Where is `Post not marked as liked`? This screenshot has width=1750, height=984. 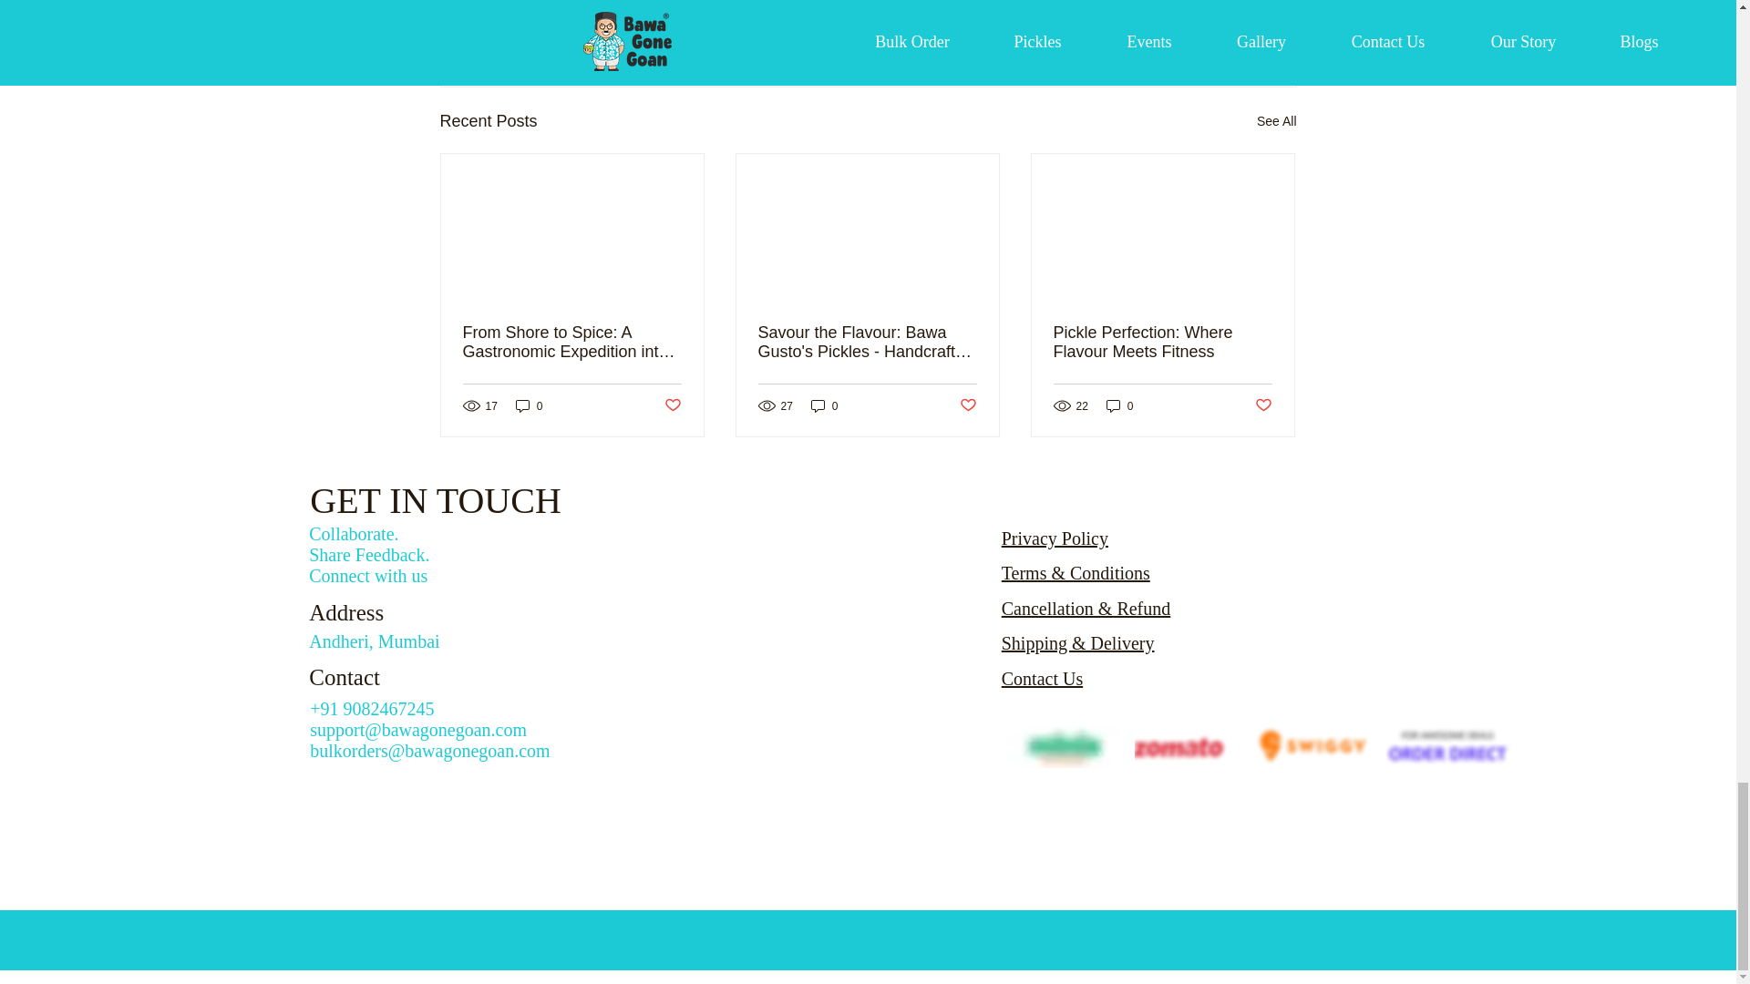 Post not marked as liked is located at coordinates (1196, 22).